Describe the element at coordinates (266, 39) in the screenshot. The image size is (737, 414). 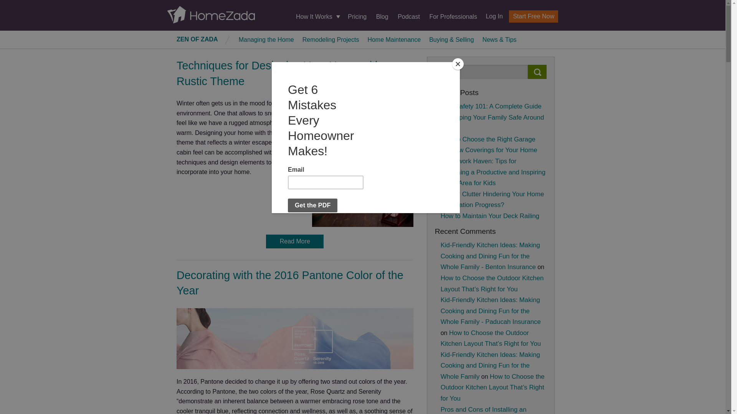
I see `Managing the Home` at that location.